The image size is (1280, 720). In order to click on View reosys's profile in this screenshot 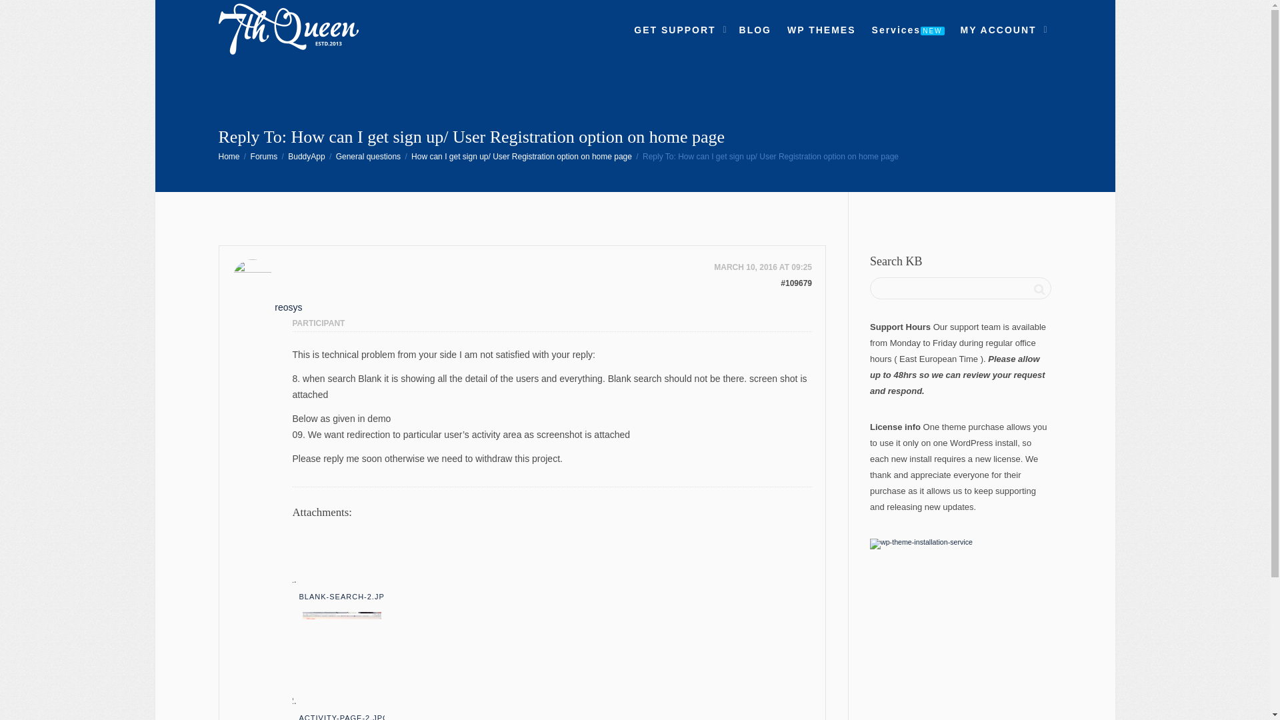, I will do `click(288, 289)`.